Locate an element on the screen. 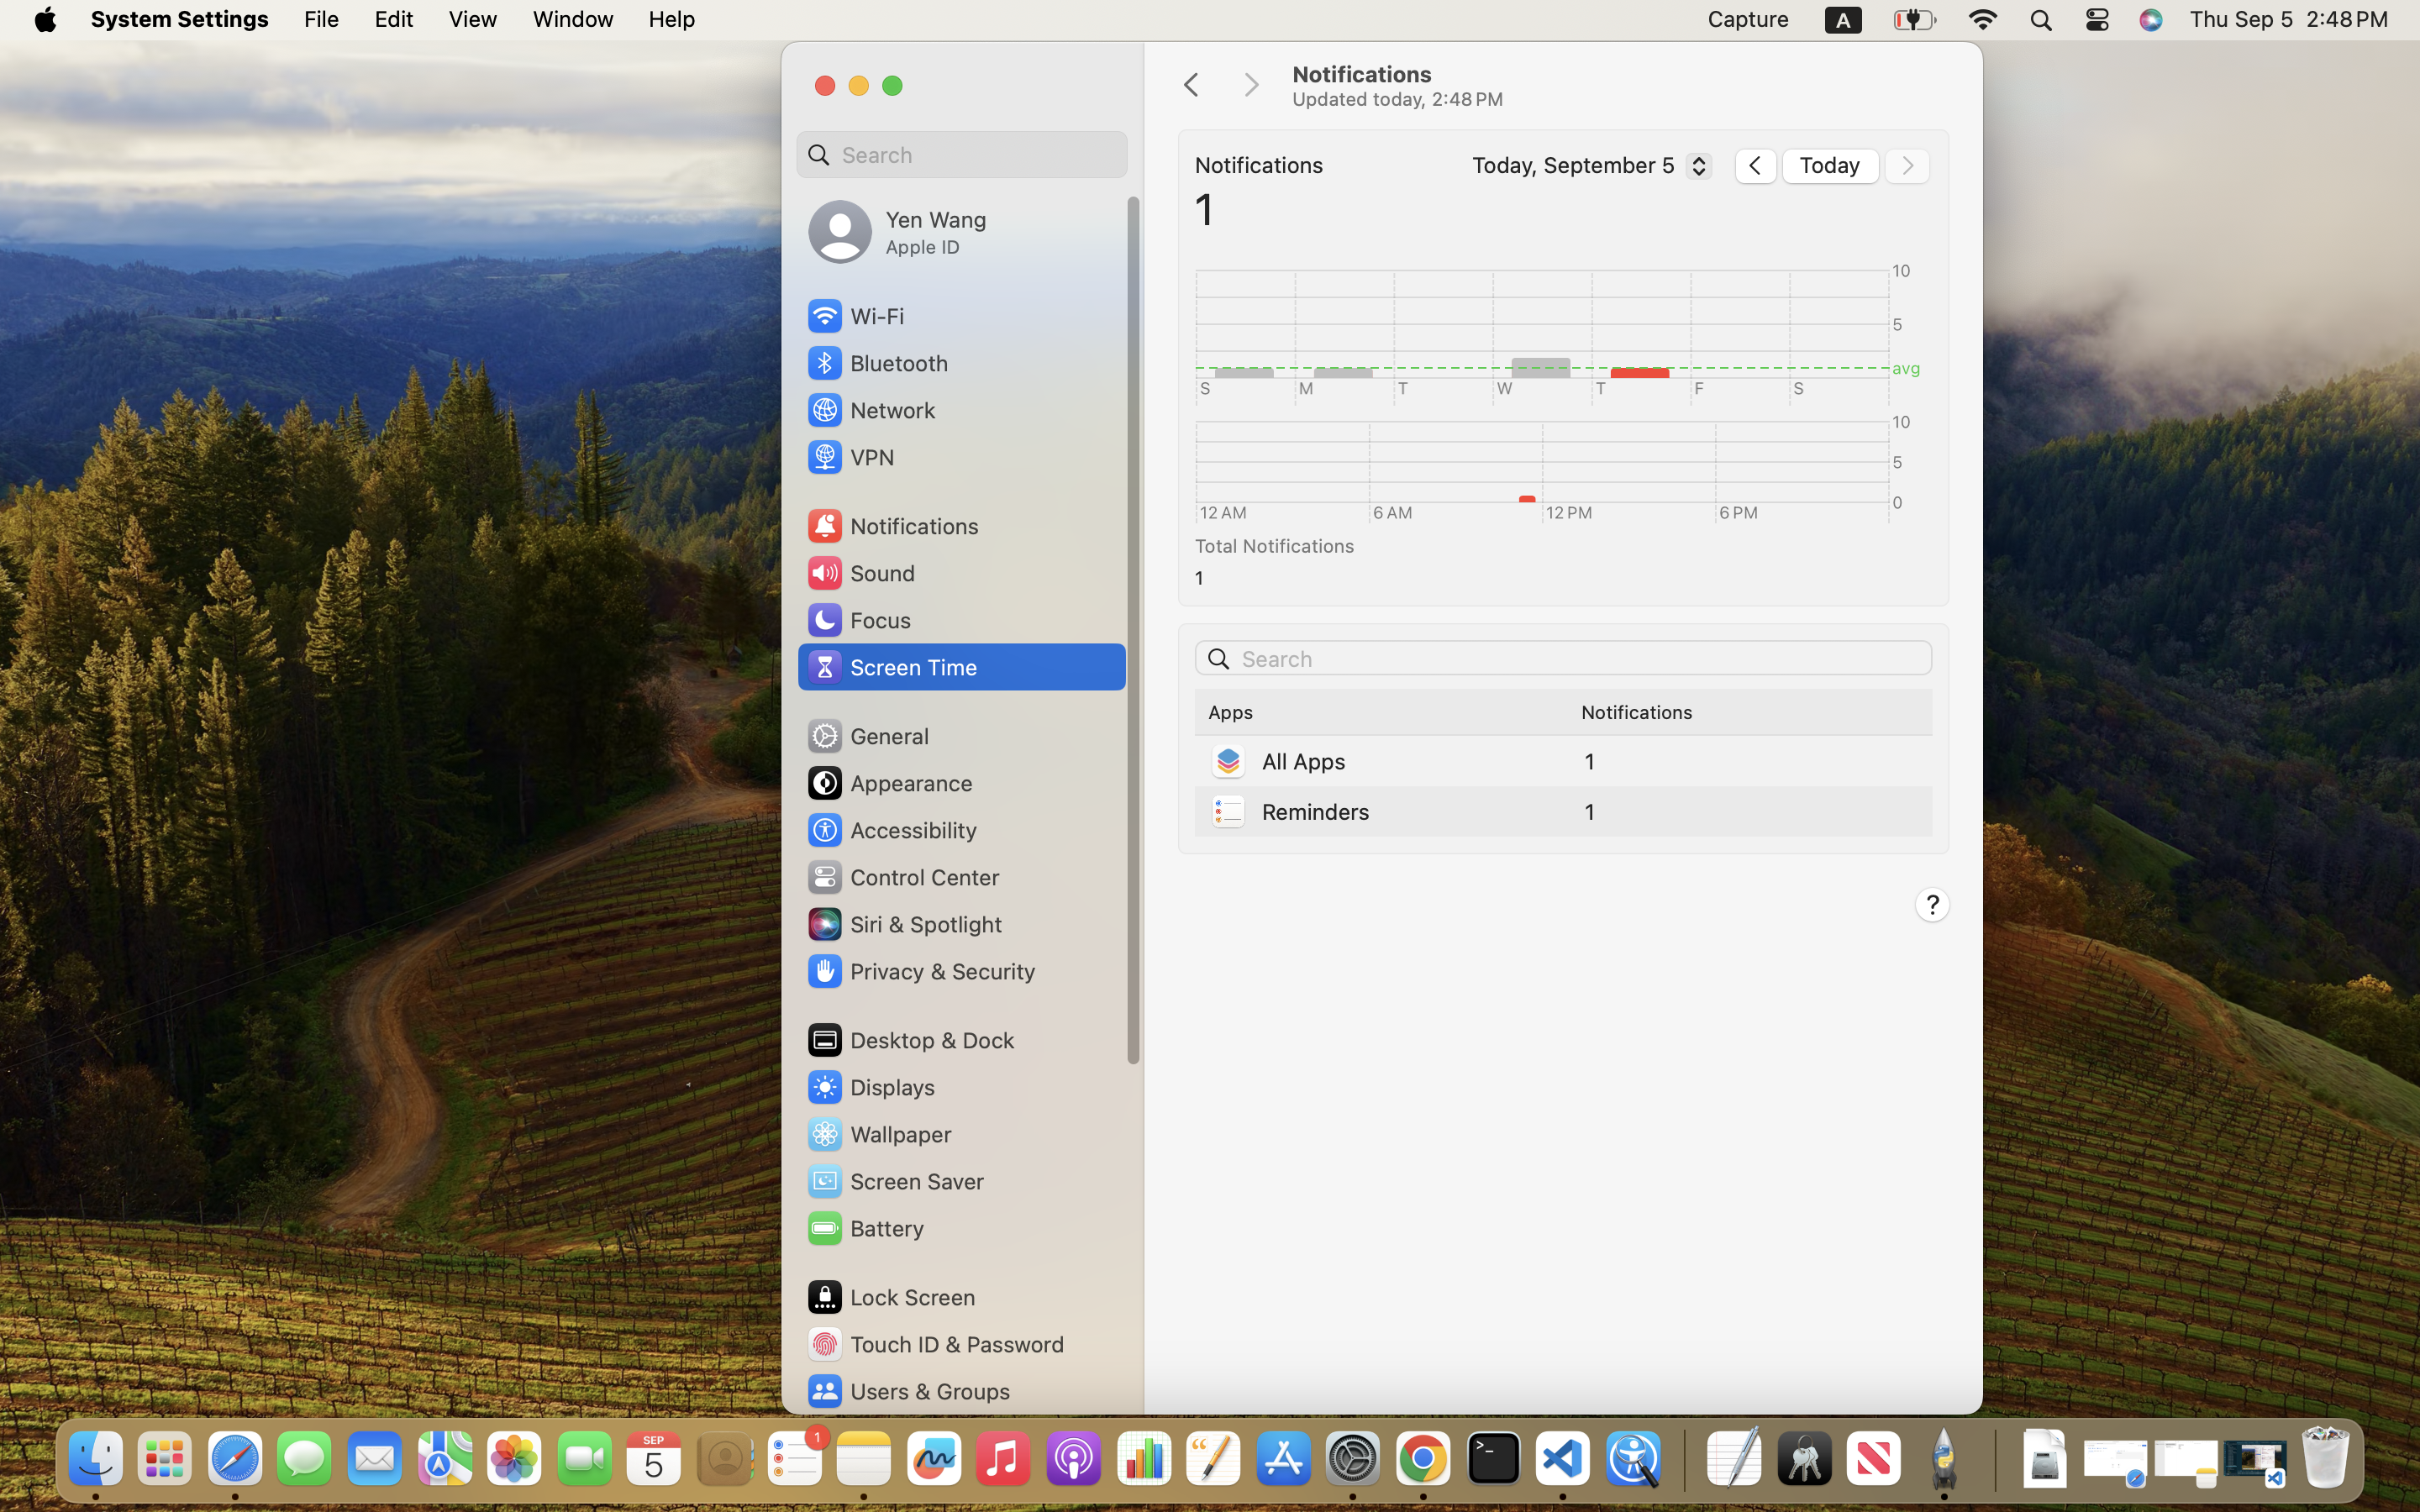  Yen Wang, Apple ID is located at coordinates (897, 232).